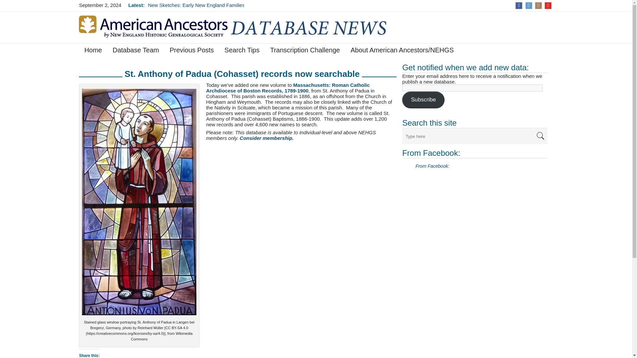 The image size is (637, 358). What do you see at coordinates (266, 138) in the screenshot?
I see `Consider membership` at bounding box center [266, 138].